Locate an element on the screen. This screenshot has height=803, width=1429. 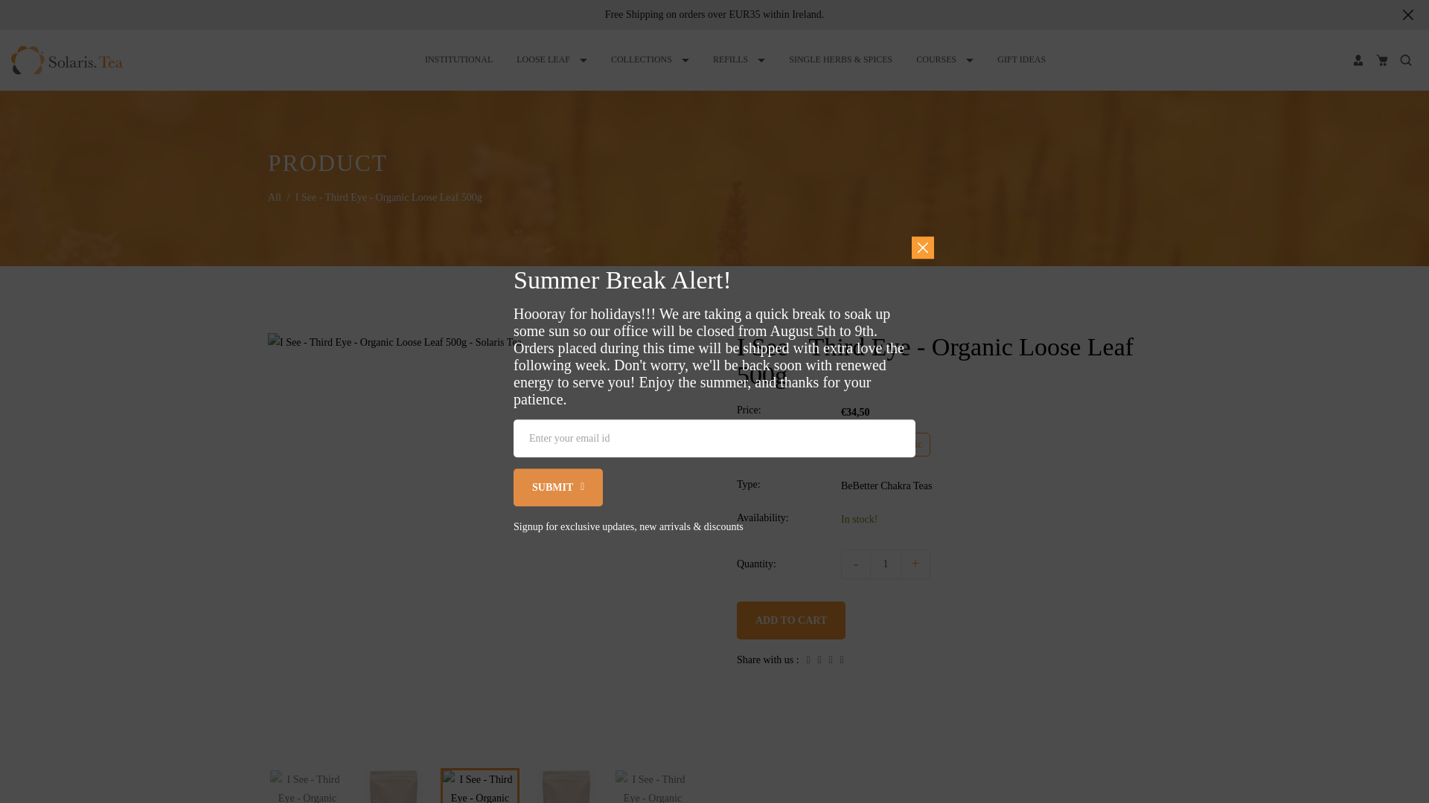
1 is located at coordinates (885, 564).